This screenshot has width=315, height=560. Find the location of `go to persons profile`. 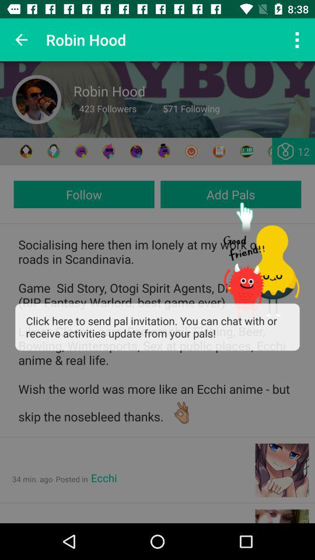

go to persons profile is located at coordinates (37, 99).